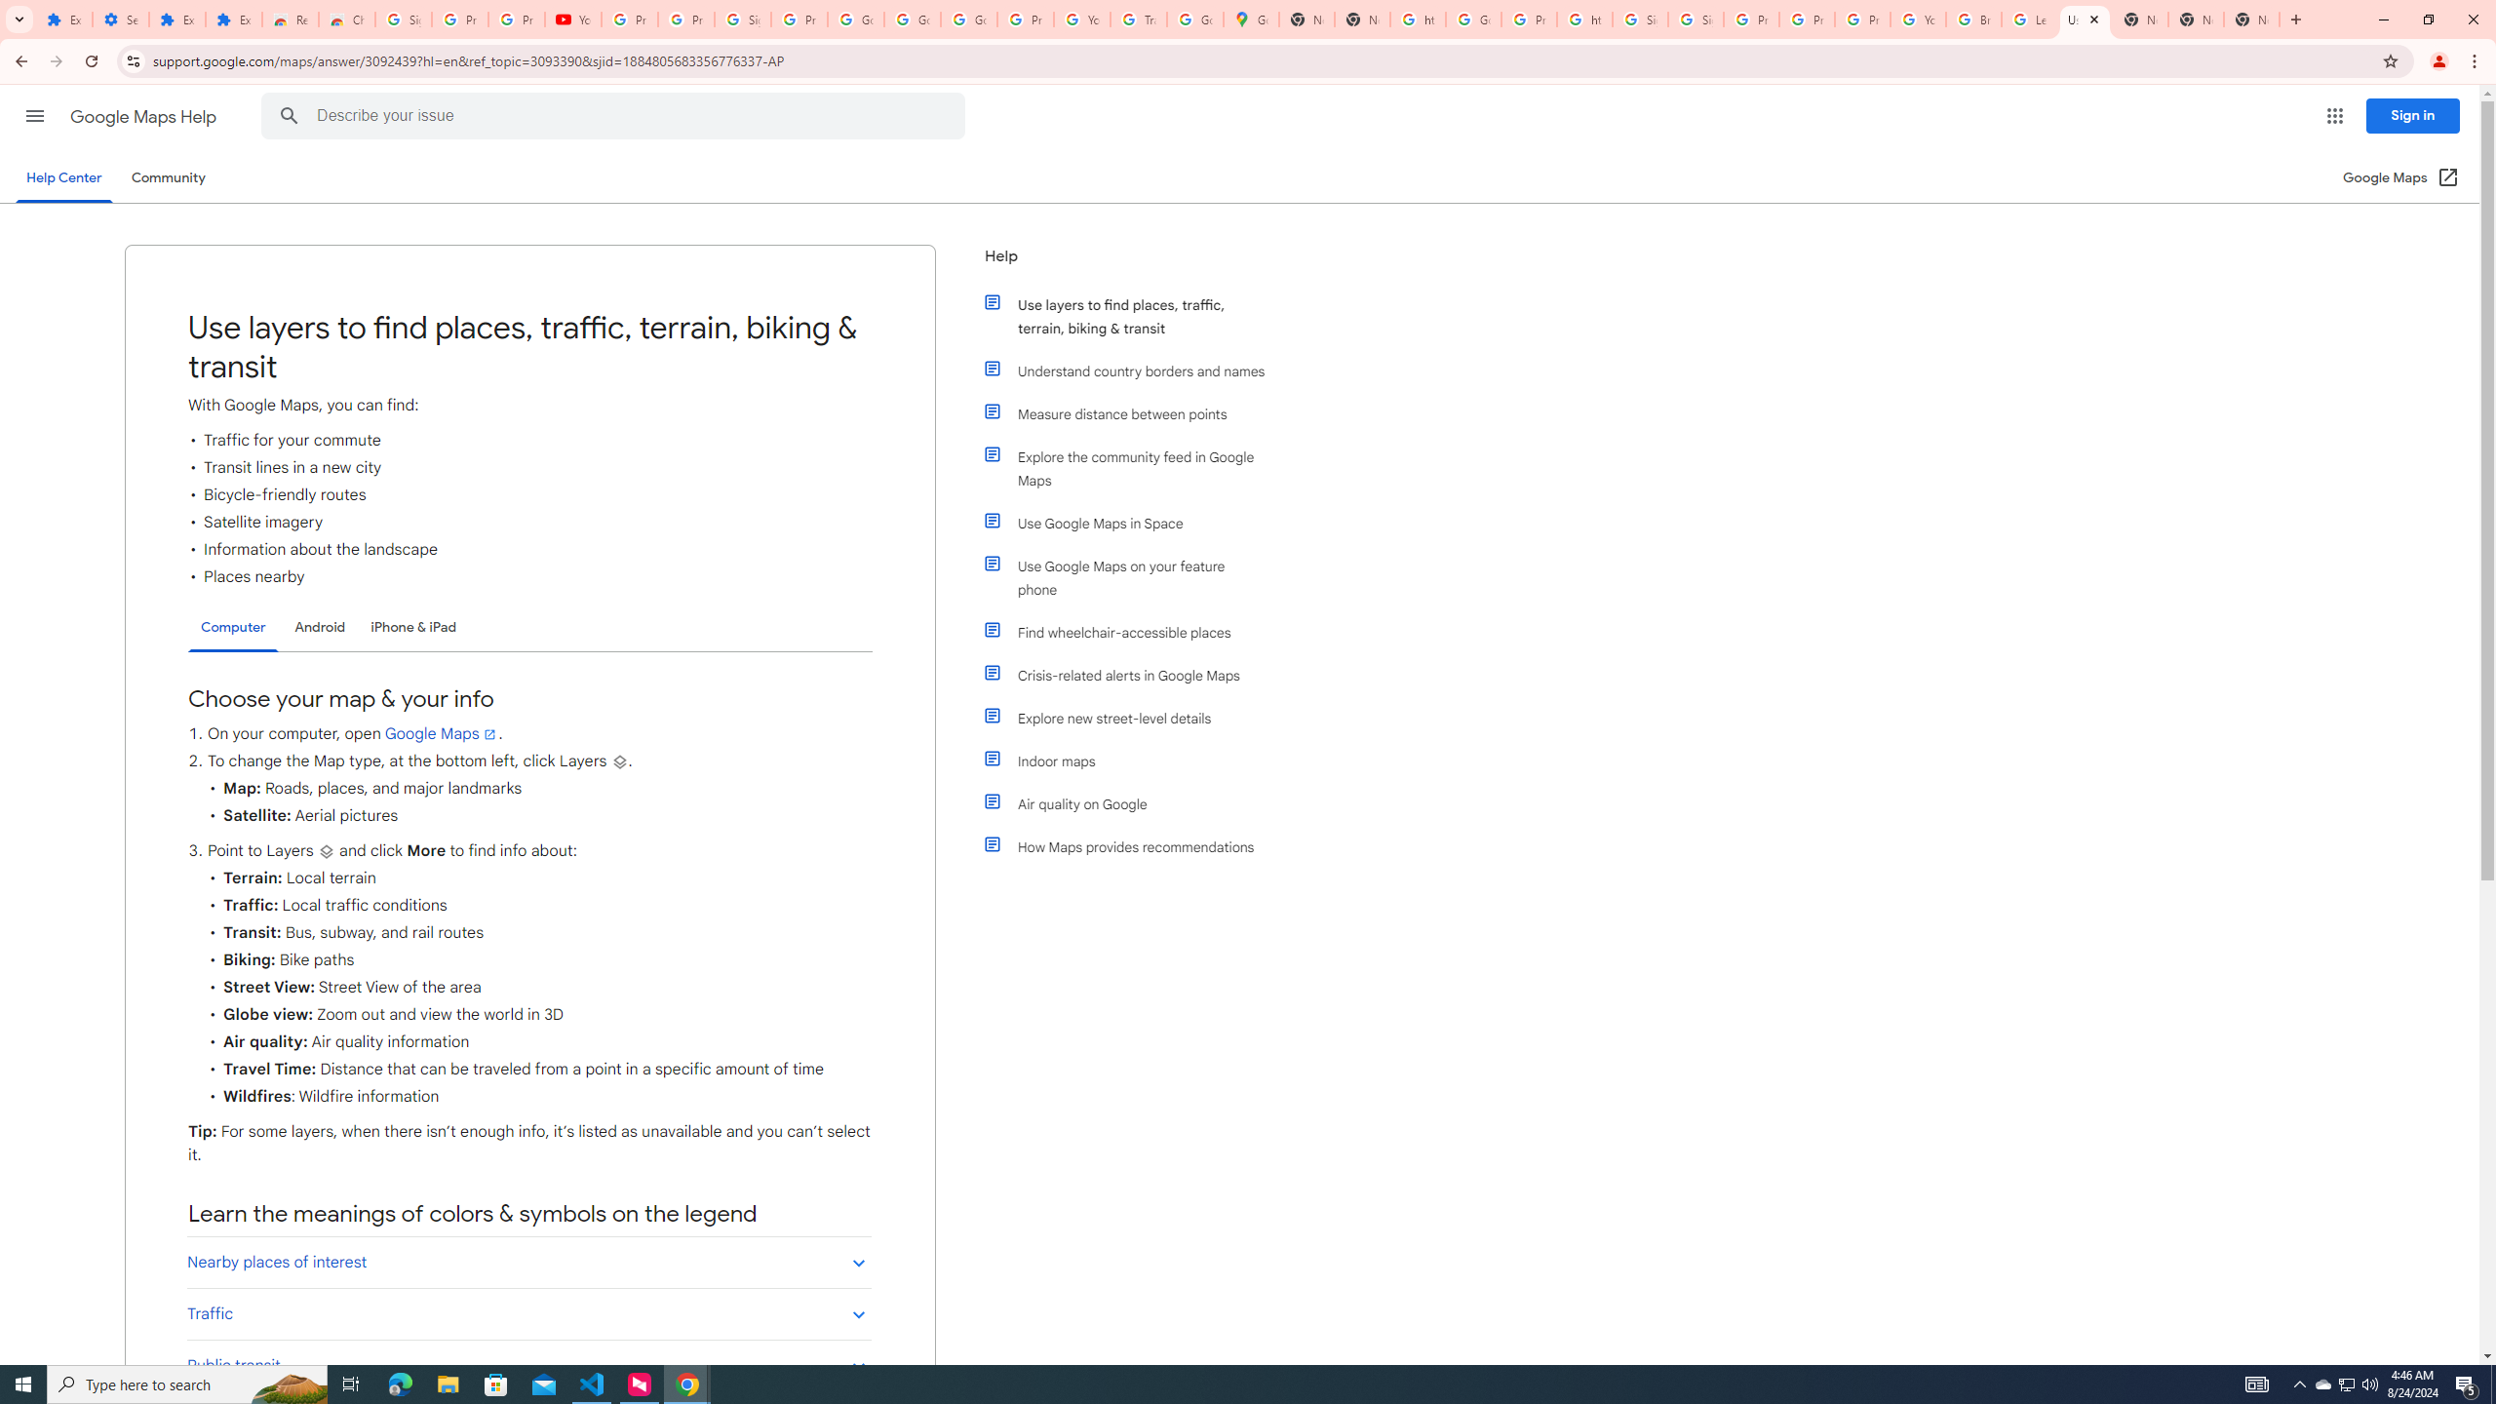 This screenshot has width=2496, height=1404. Describe the element at coordinates (528, 1365) in the screenshot. I see `Public transit` at that location.